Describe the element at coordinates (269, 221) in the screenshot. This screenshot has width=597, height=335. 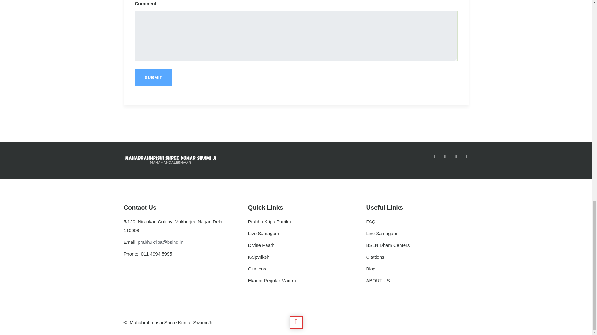
I see `Prabhu Kripa Patrika` at that location.